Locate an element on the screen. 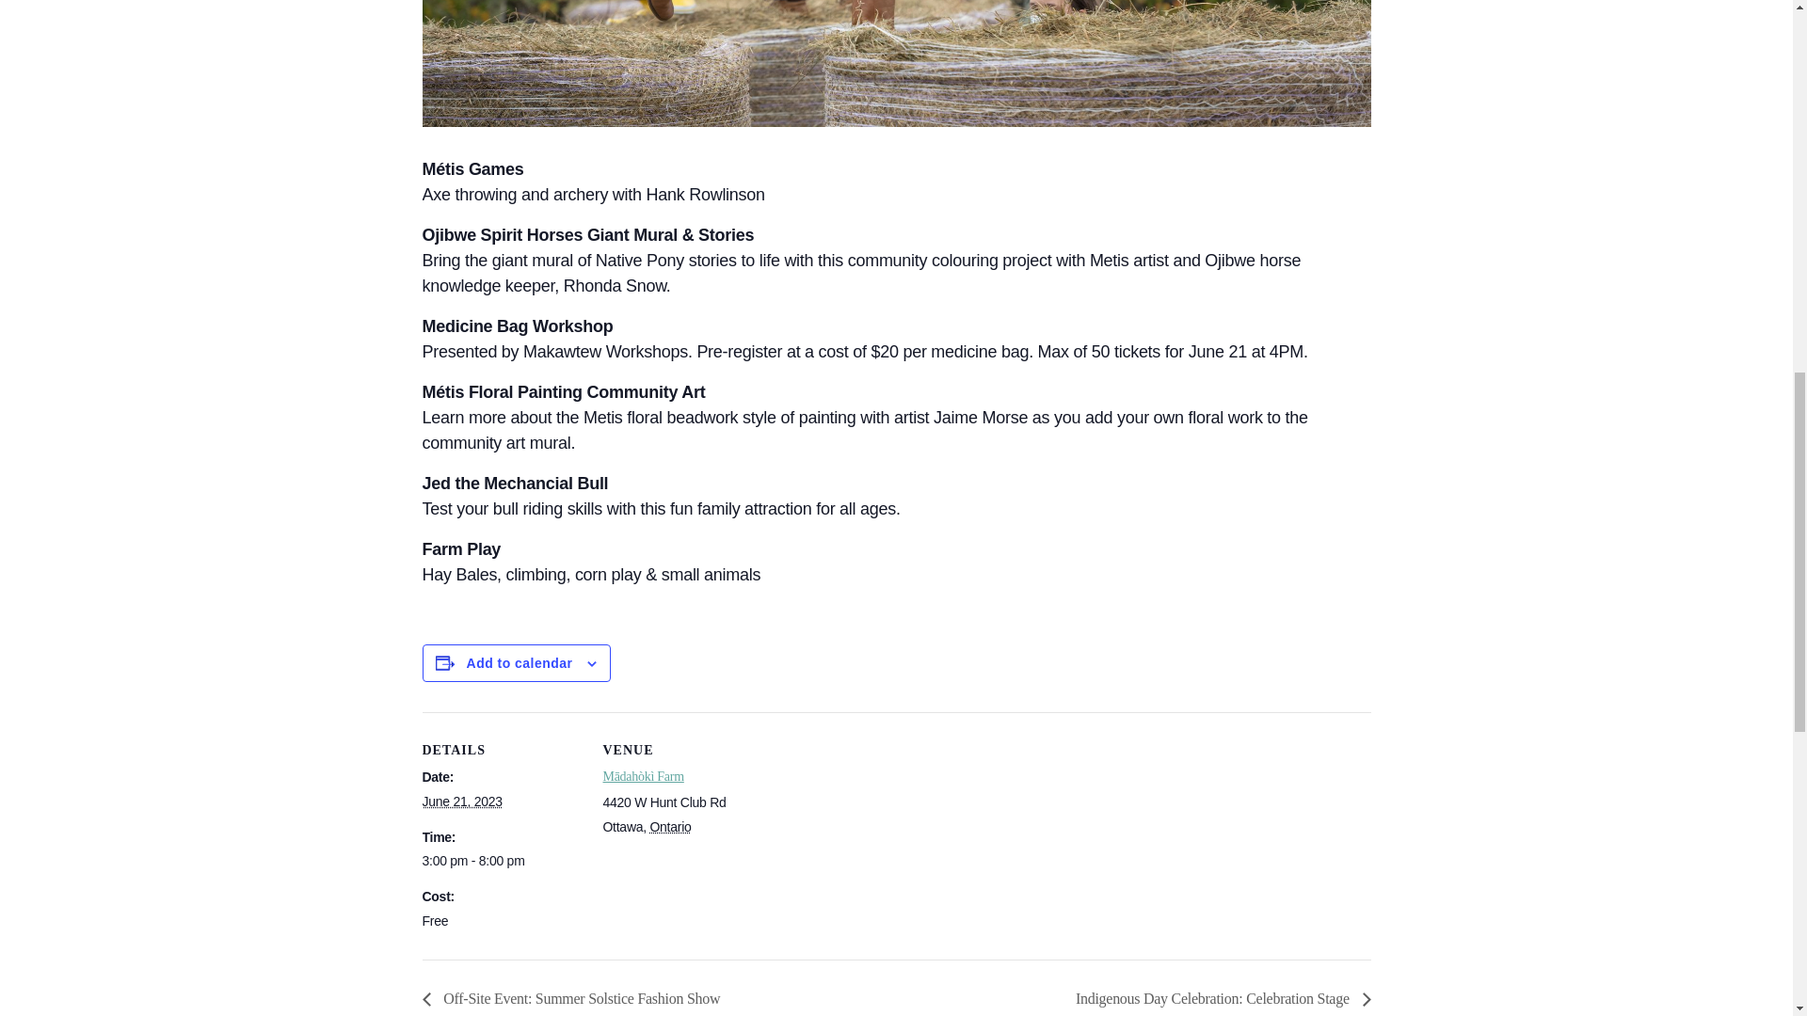 Image resolution: width=1807 pixels, height=1016 pixels. 2023-06-21 is located at coordinates (501, 861).